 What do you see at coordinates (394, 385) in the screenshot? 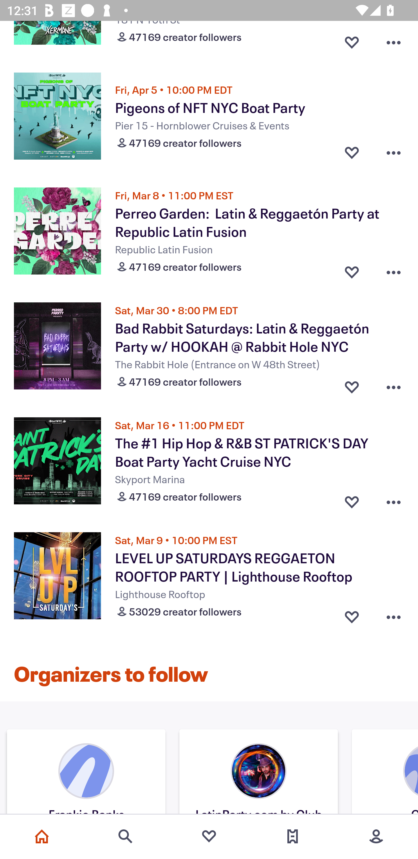
I see `Overflow menu button` at bounding box center [394, 385].